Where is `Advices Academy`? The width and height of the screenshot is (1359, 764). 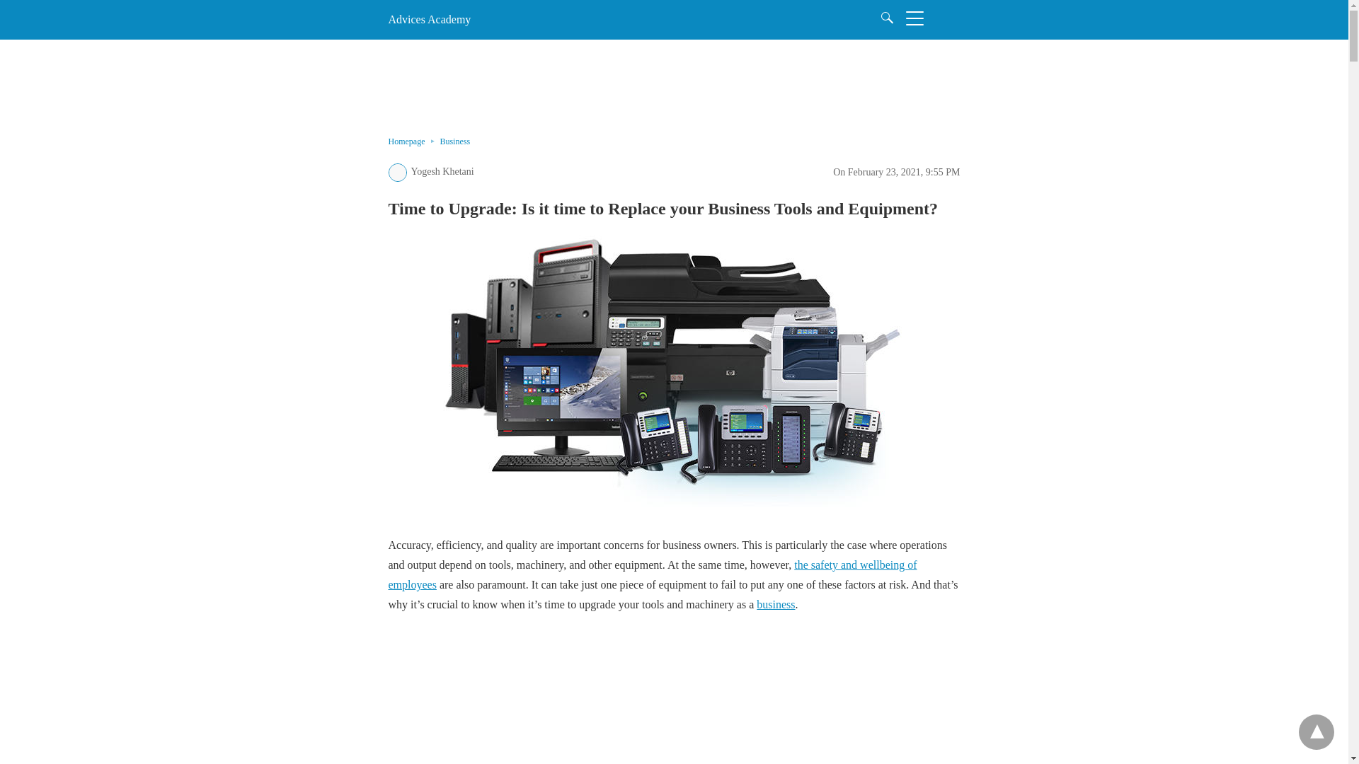 Advices Academy is located at coordinates (429, 19).